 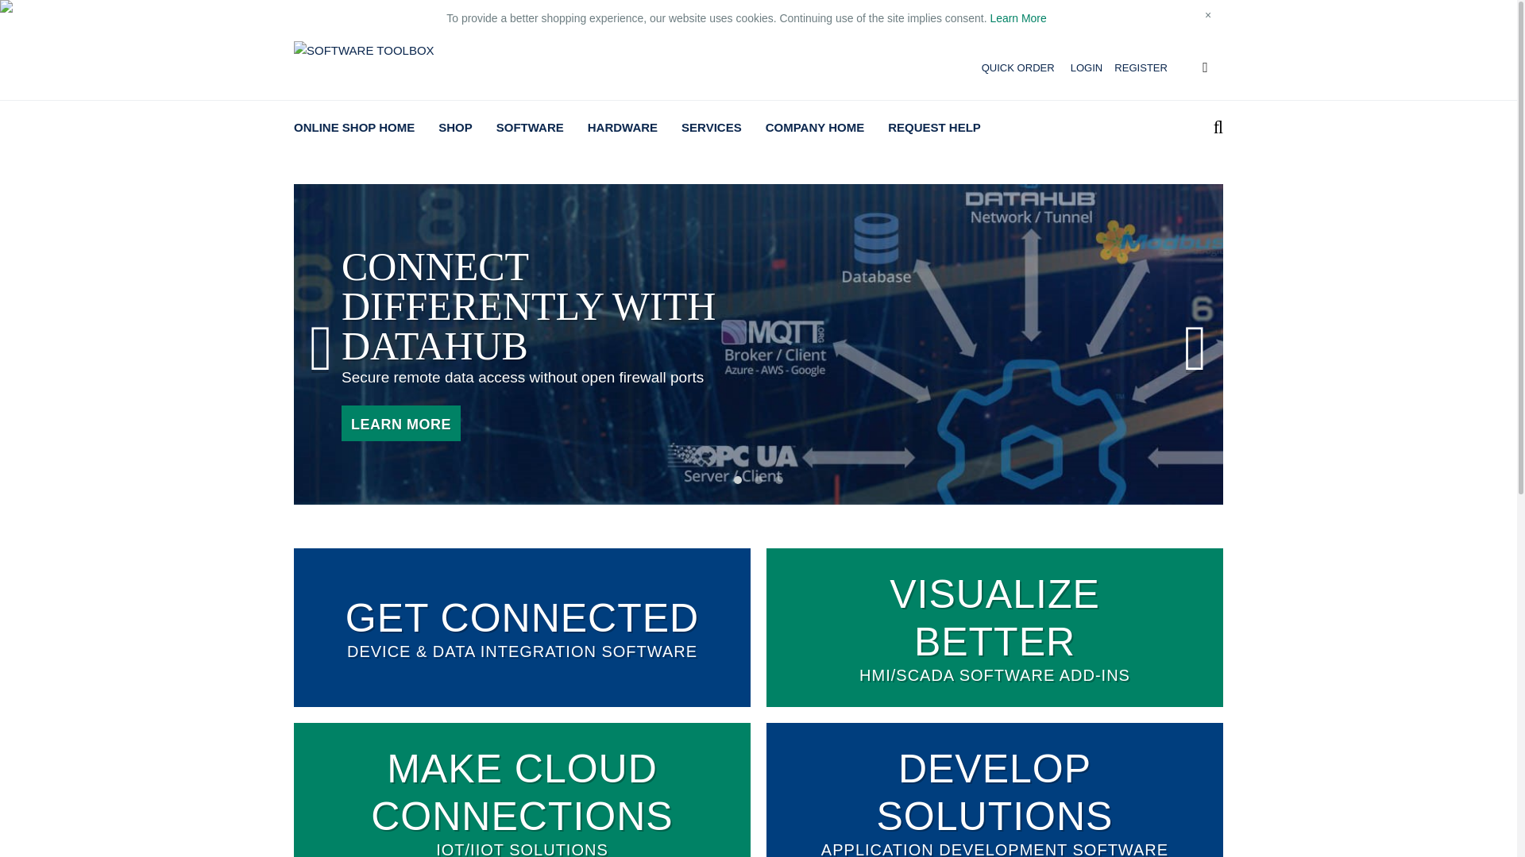 I want to click on Software Toolbox, so click(x=365, y=49).